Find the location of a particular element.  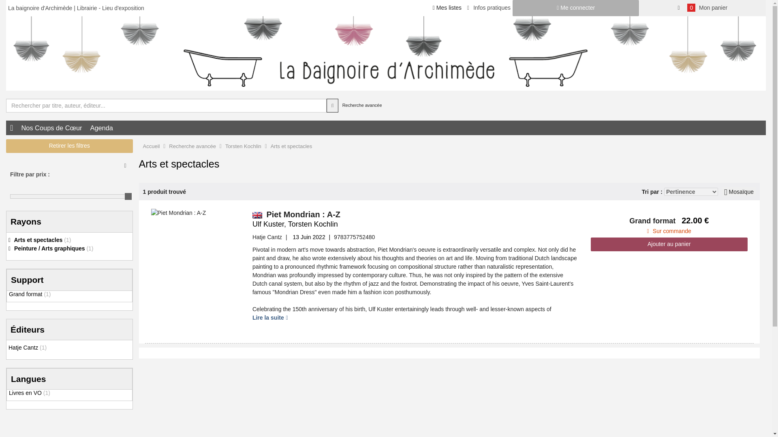

Agenda is located at coordinates (101, 128).